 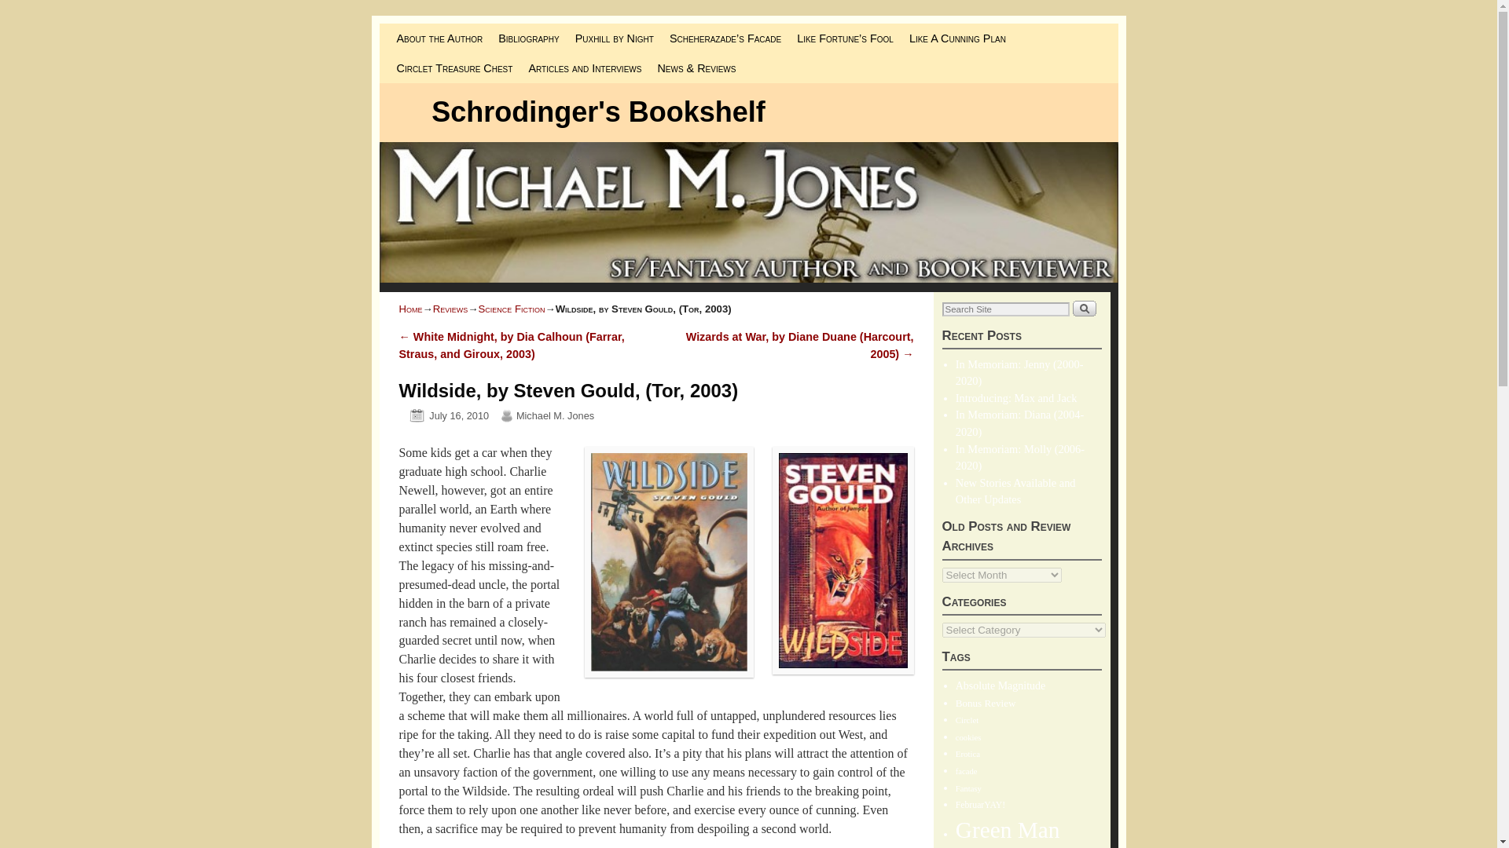 What do you see at coordinates (615, 38) in the screenshot?
I see `Puxhill by Night` at bounding box center [615, 38].